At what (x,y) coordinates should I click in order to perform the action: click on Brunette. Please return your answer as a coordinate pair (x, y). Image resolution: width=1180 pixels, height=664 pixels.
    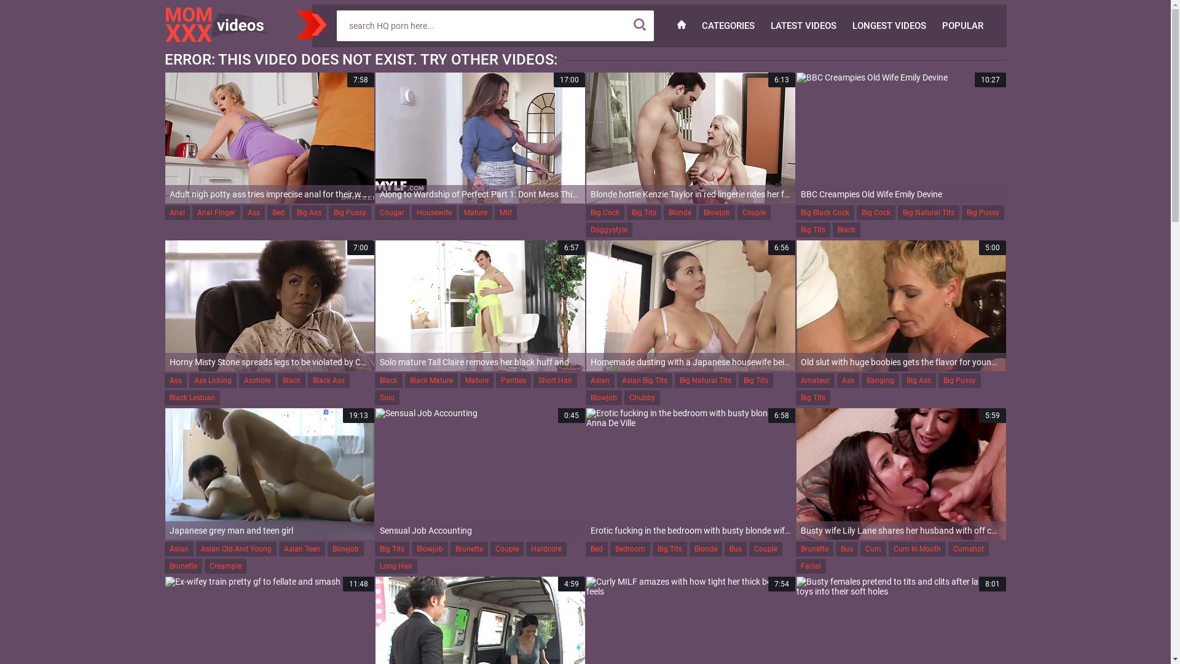
    Looking at the image, I should click on (470, 548).